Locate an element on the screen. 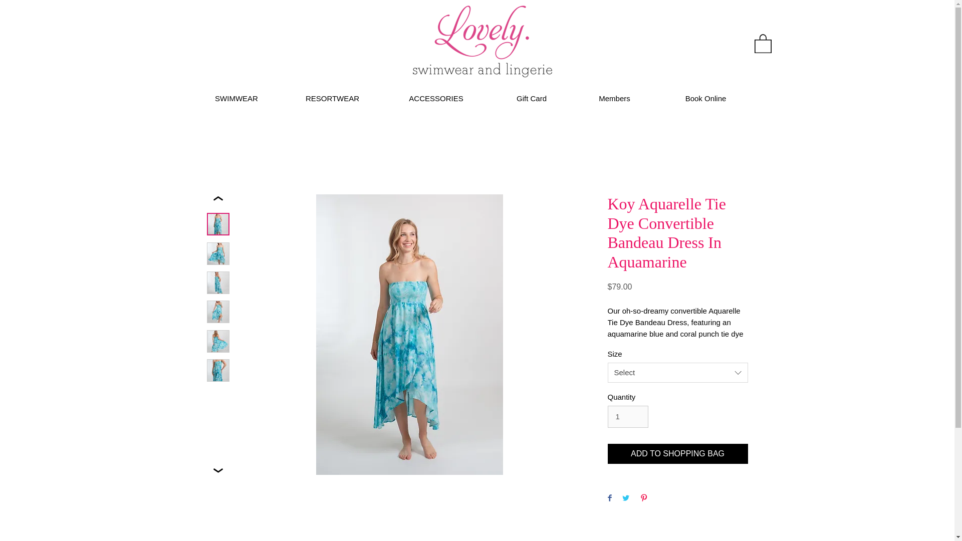 This screenshot has height=541, width=962. ACCESSORIES is located at coordinates (436, 98).